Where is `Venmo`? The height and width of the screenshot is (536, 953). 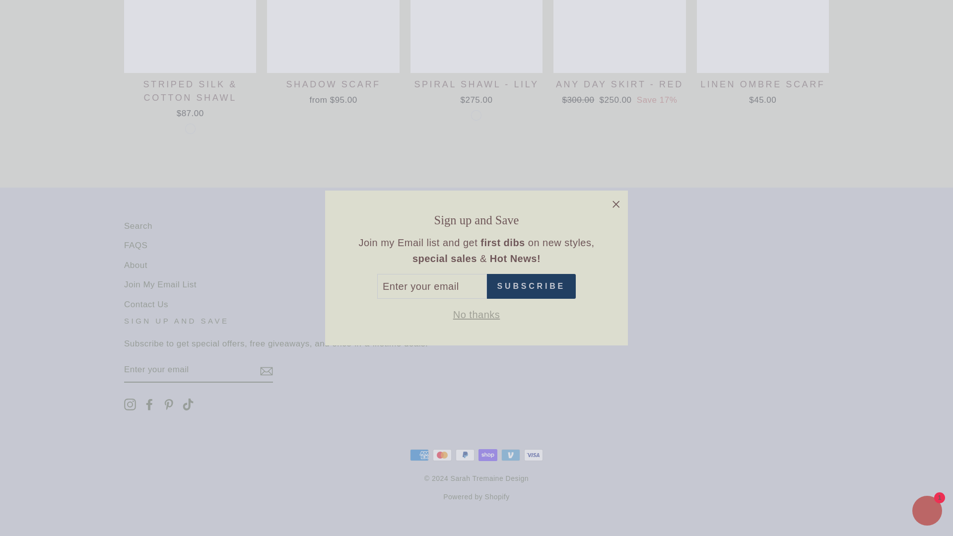
Venmo is located at coordinates (510, 455).